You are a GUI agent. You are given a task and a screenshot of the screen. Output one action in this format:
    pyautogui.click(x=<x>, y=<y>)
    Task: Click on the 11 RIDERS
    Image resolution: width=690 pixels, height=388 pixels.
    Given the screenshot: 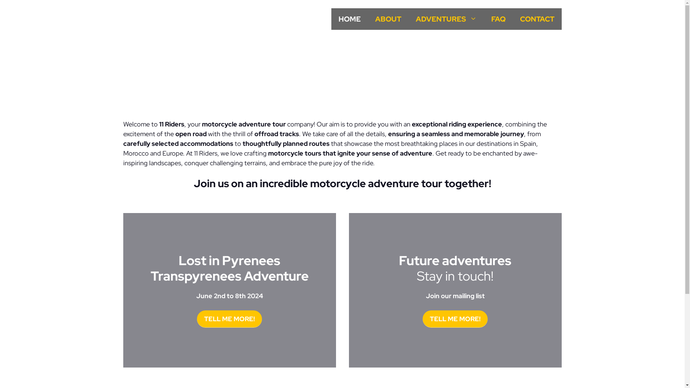 What is the action you would take?
    pyautogui.click(x=152, y=15)
    